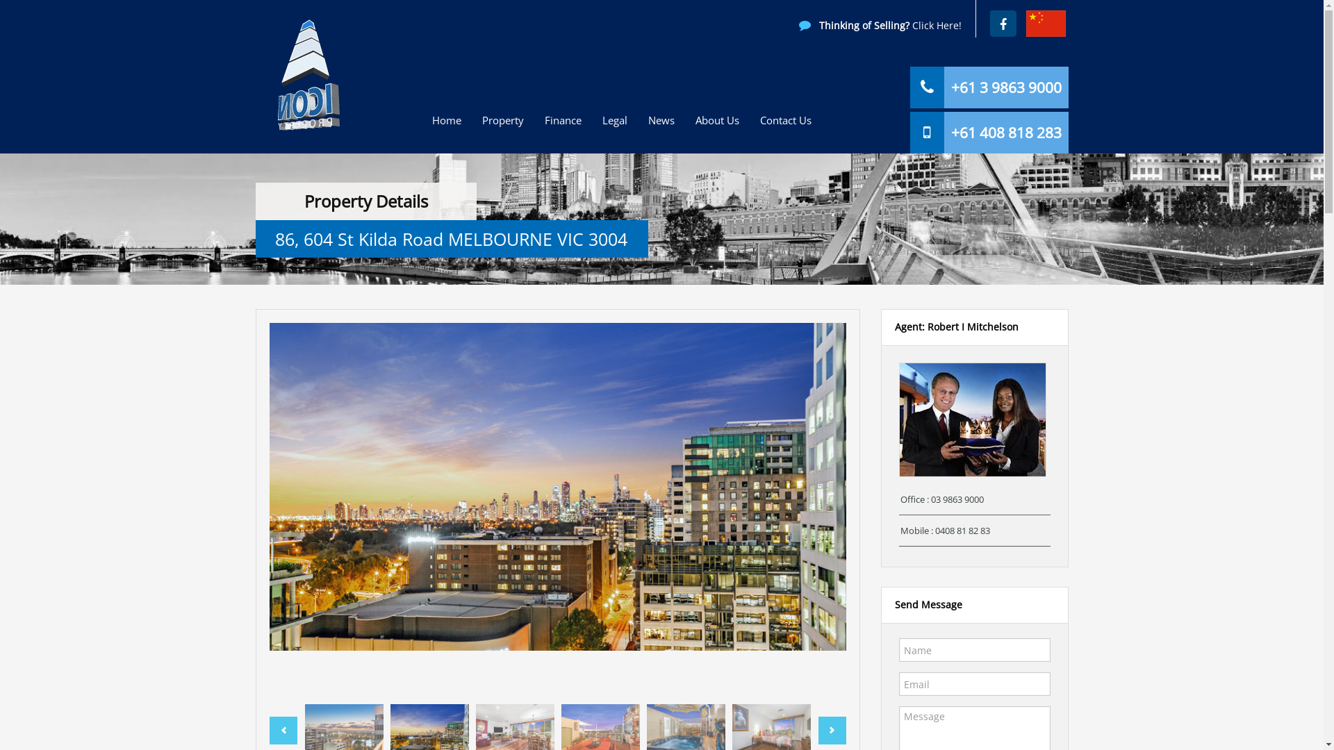 The image size is (1334, 750). Describe the element at coordinates (503, 121) in the screenshot. I see `Property` at that location.